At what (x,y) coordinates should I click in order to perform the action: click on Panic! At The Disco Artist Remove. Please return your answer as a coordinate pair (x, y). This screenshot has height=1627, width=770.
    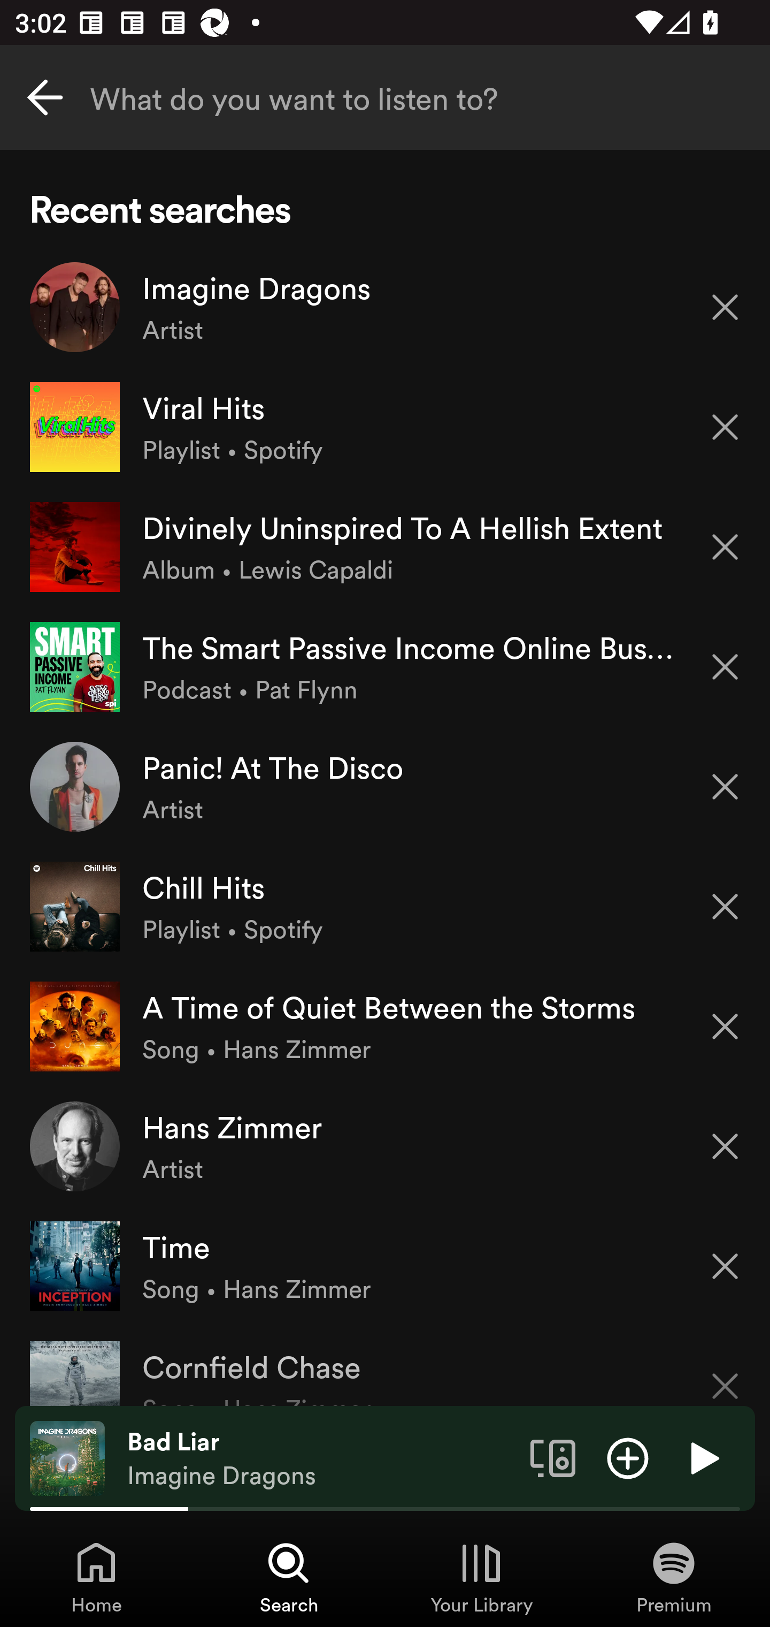
    Looking at the image, I should click on (385, 786).